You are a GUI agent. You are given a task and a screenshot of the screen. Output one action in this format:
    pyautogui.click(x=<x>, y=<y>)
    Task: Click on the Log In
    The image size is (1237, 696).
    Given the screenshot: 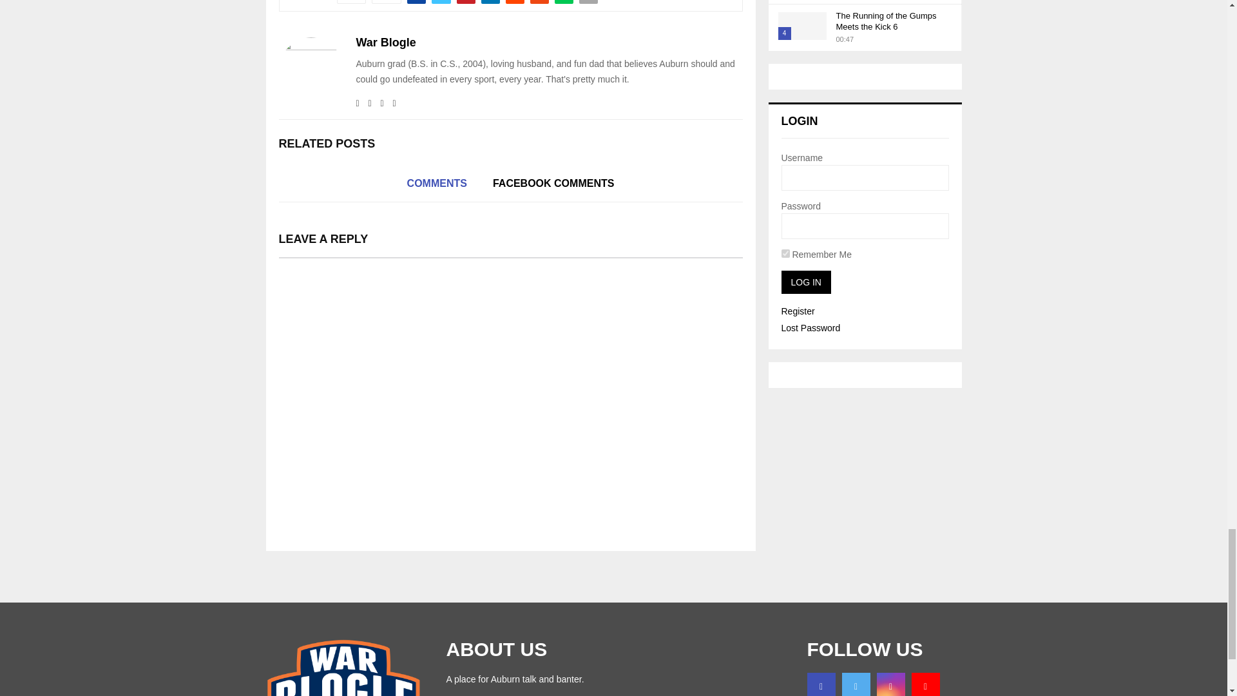 What is the action you would take?
    pyautogui.click(x=805, y=282)
    